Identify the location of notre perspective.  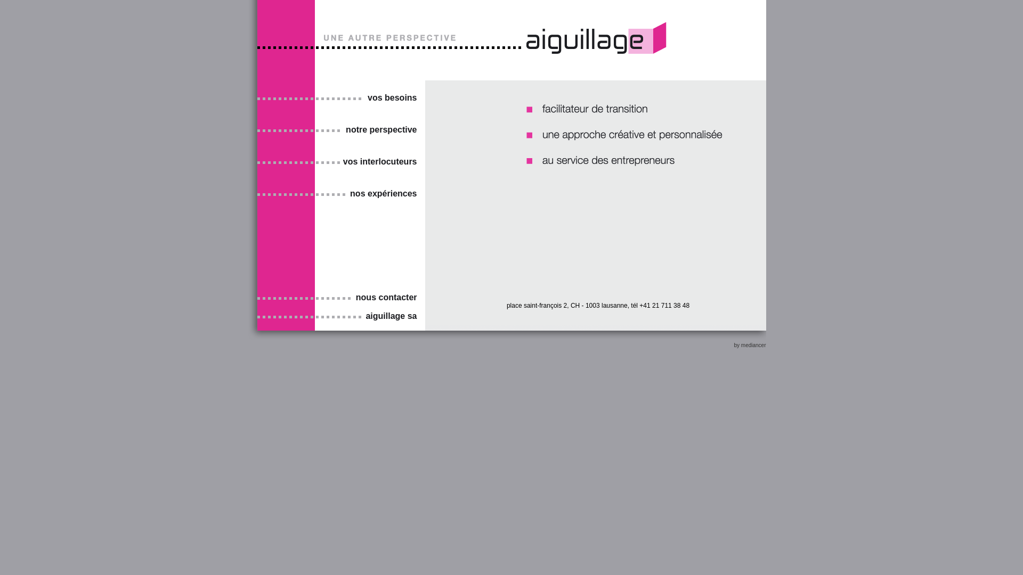
(379, 130).